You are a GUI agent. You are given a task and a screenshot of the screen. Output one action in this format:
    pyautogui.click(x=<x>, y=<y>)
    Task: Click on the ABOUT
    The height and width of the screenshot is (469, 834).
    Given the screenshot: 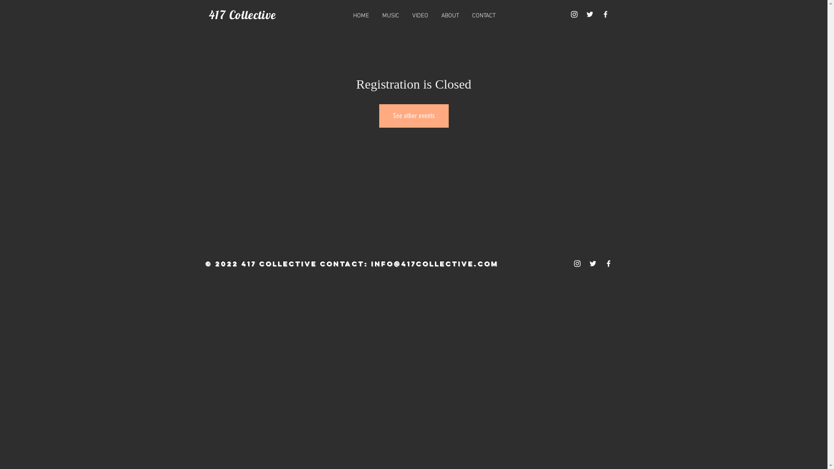 What is the action you would take?
    pyautogui.click(x=450, y=16)
    